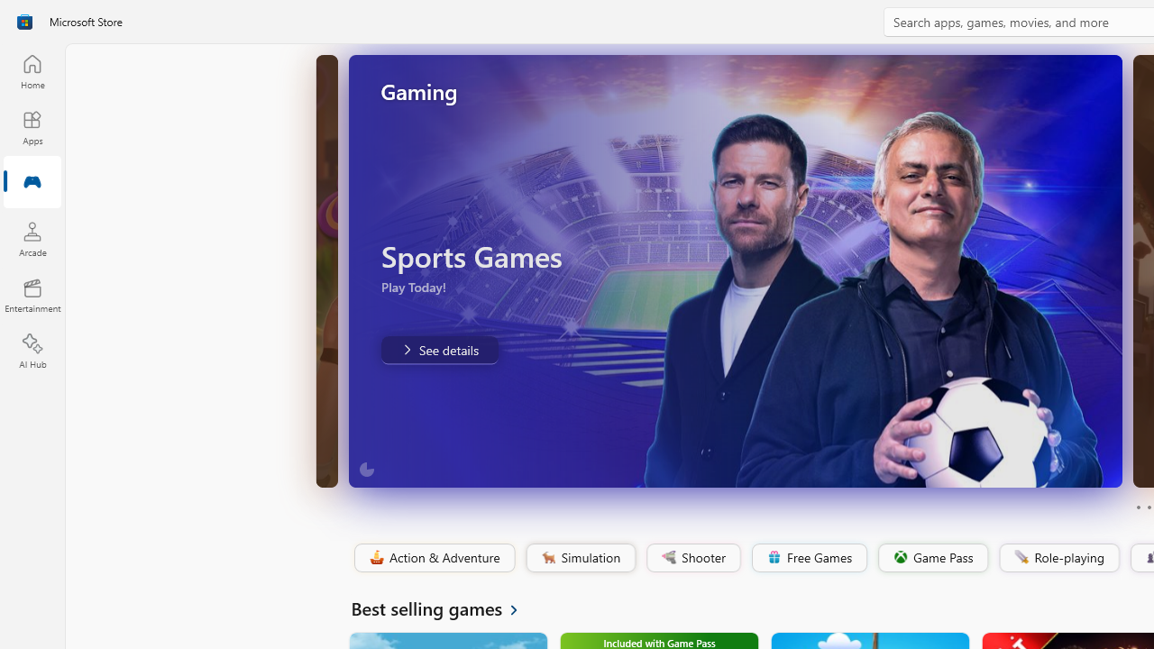 The image size is (1154, 649). Describe the element at coordinates (735, 270) in the screenshot. I see `AutomationID: Image` at that location.